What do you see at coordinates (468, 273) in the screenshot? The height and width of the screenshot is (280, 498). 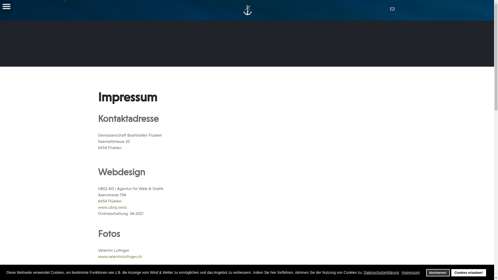 I see `Cookies erlauben!` at bounding box center [468, 273].